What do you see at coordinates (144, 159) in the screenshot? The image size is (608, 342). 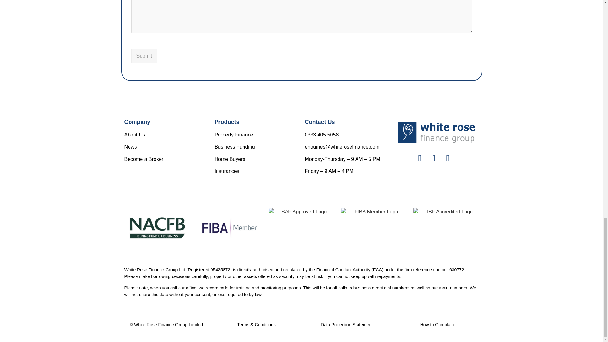 I see `Become a Broker` at bounding box center [144, 159].